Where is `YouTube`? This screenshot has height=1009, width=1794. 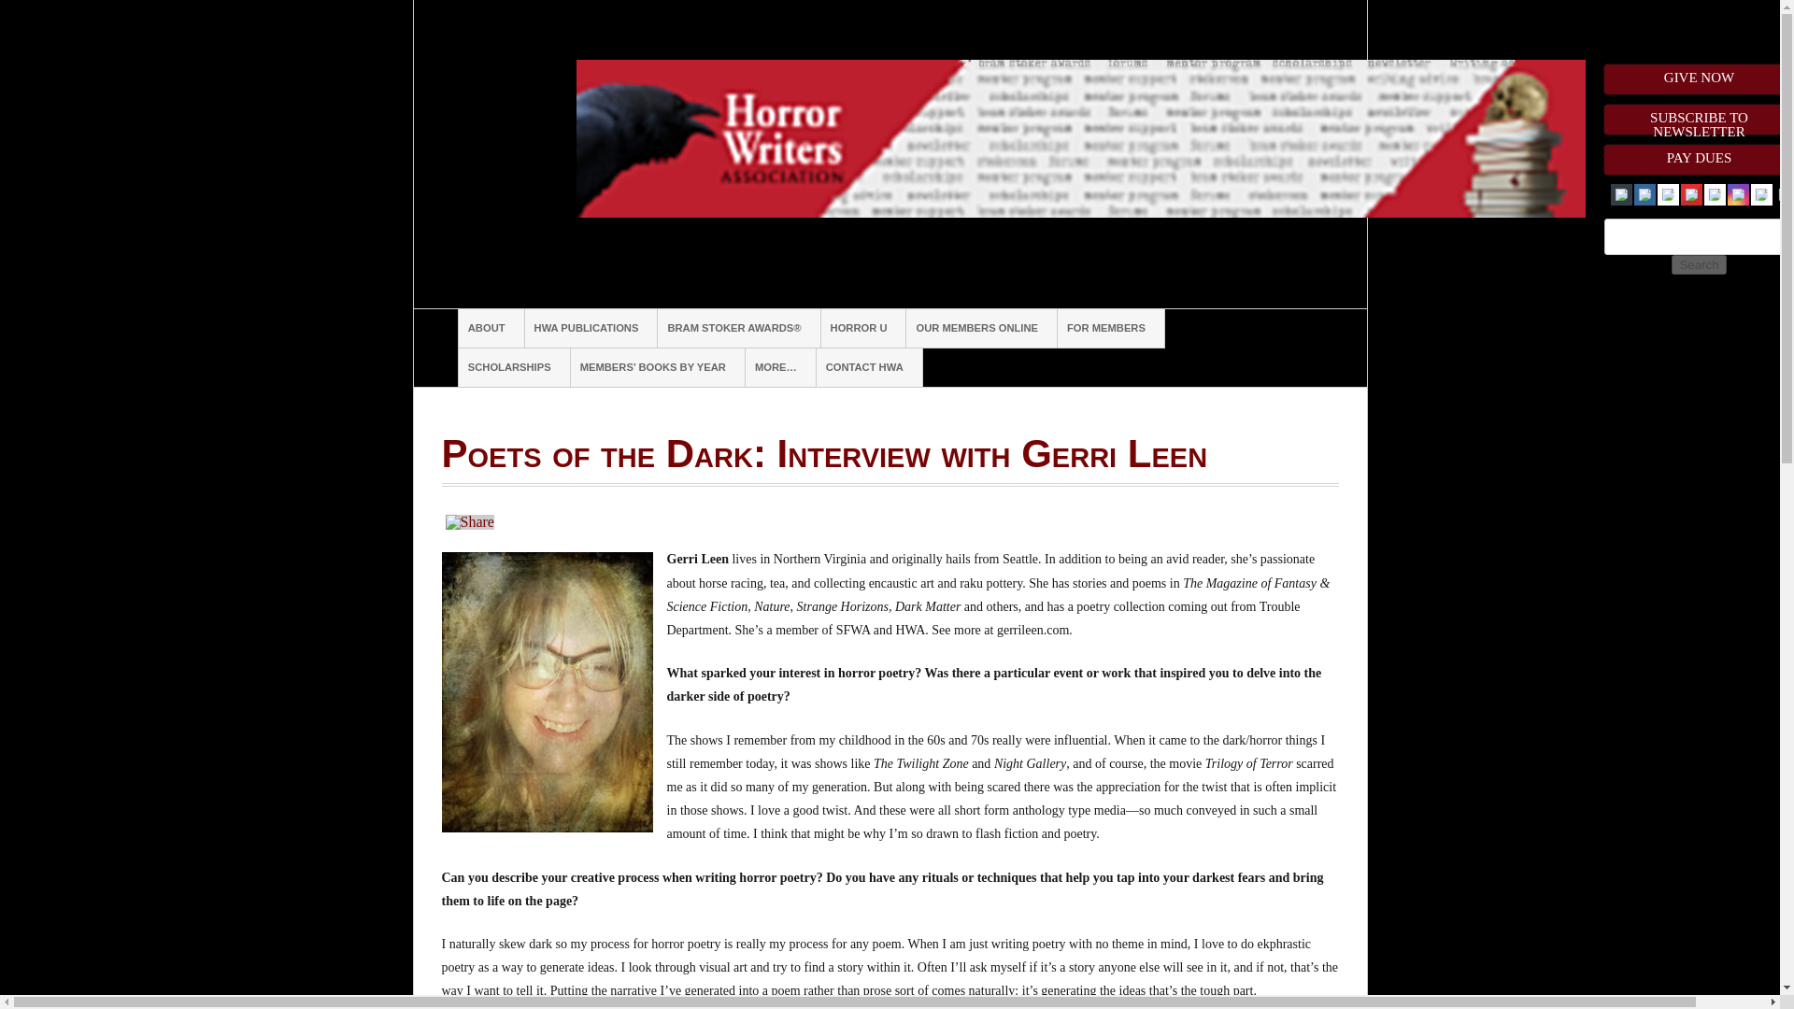
YouTube is located at coordinates (1691, 194).